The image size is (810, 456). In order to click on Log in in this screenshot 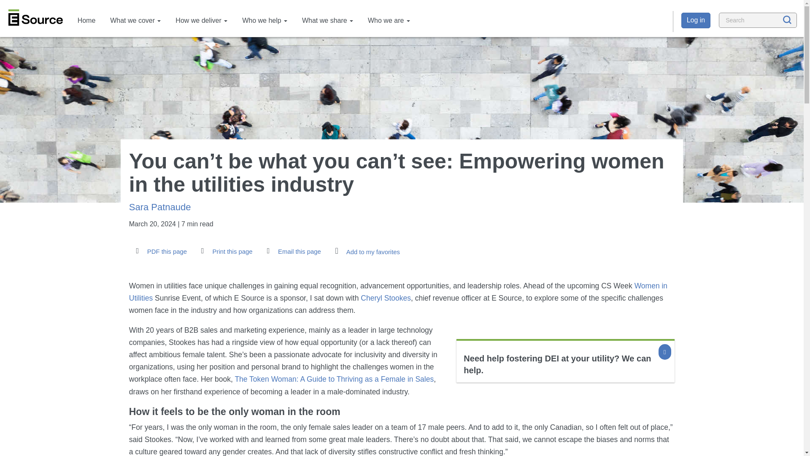, I will do `click(696, 20)`.